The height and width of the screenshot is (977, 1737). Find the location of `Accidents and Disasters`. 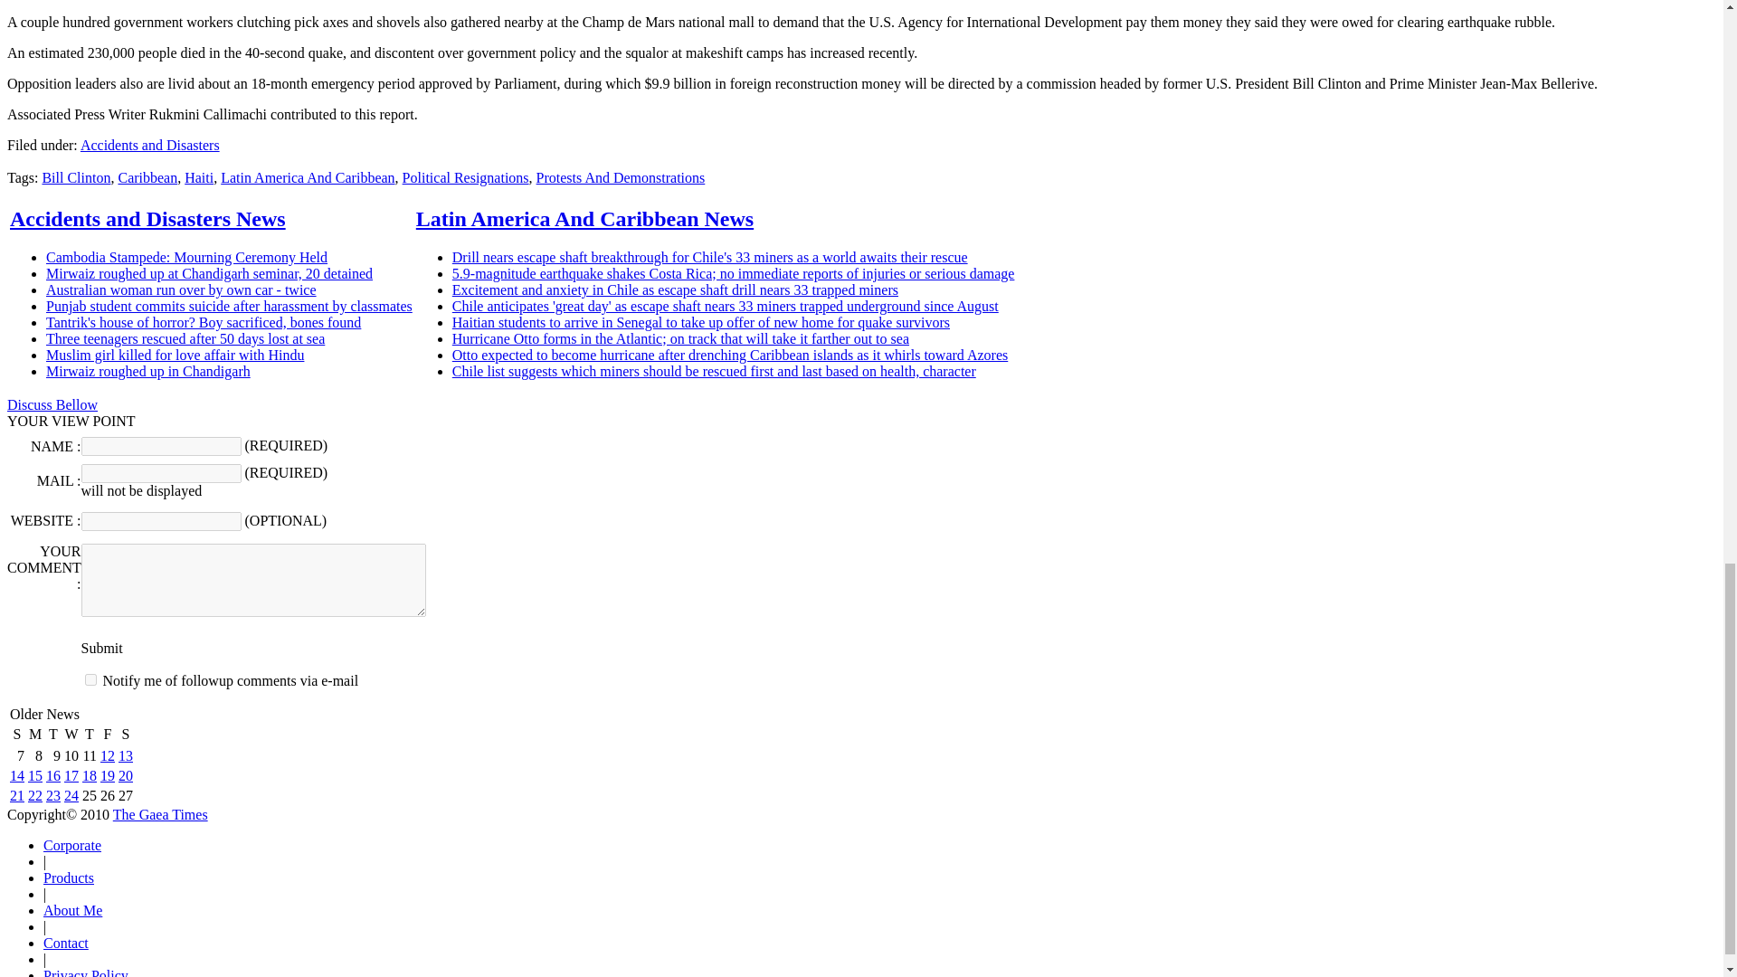

Accidents and Disasters is located at coordinates (150, 145).